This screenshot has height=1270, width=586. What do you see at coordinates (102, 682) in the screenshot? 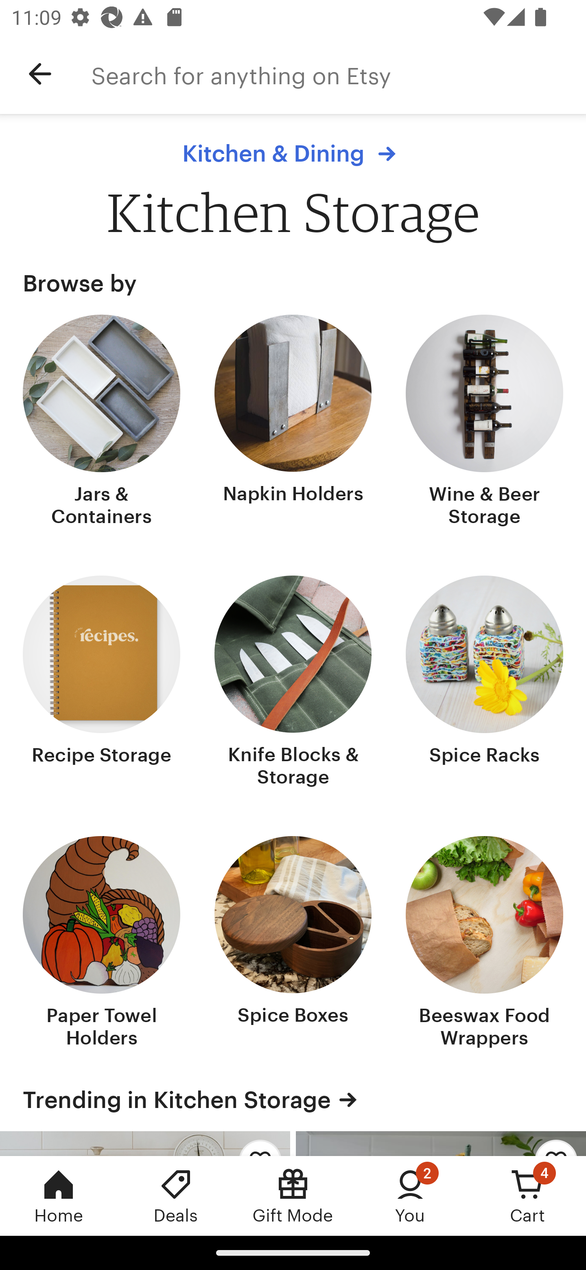
I see `Recipe Storage` at bounding box center [102, 682].